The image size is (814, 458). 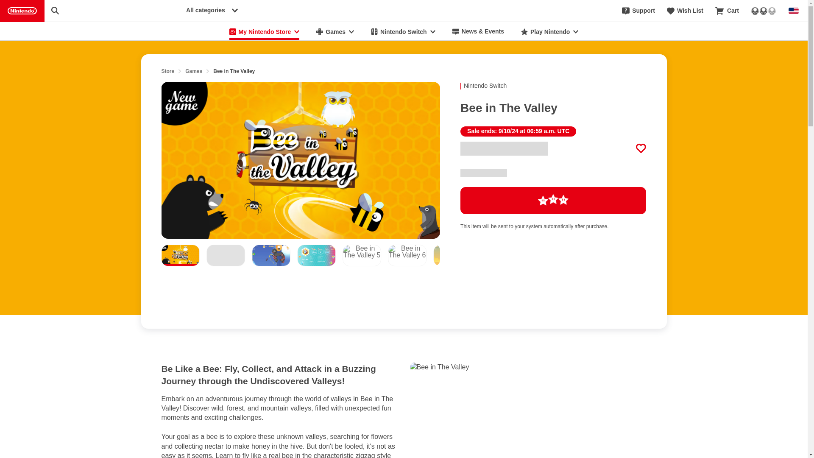 What do you see at coordinates (22, 11) in the screenshot?
I see `Nintendo` at bounding box center [22, 11].